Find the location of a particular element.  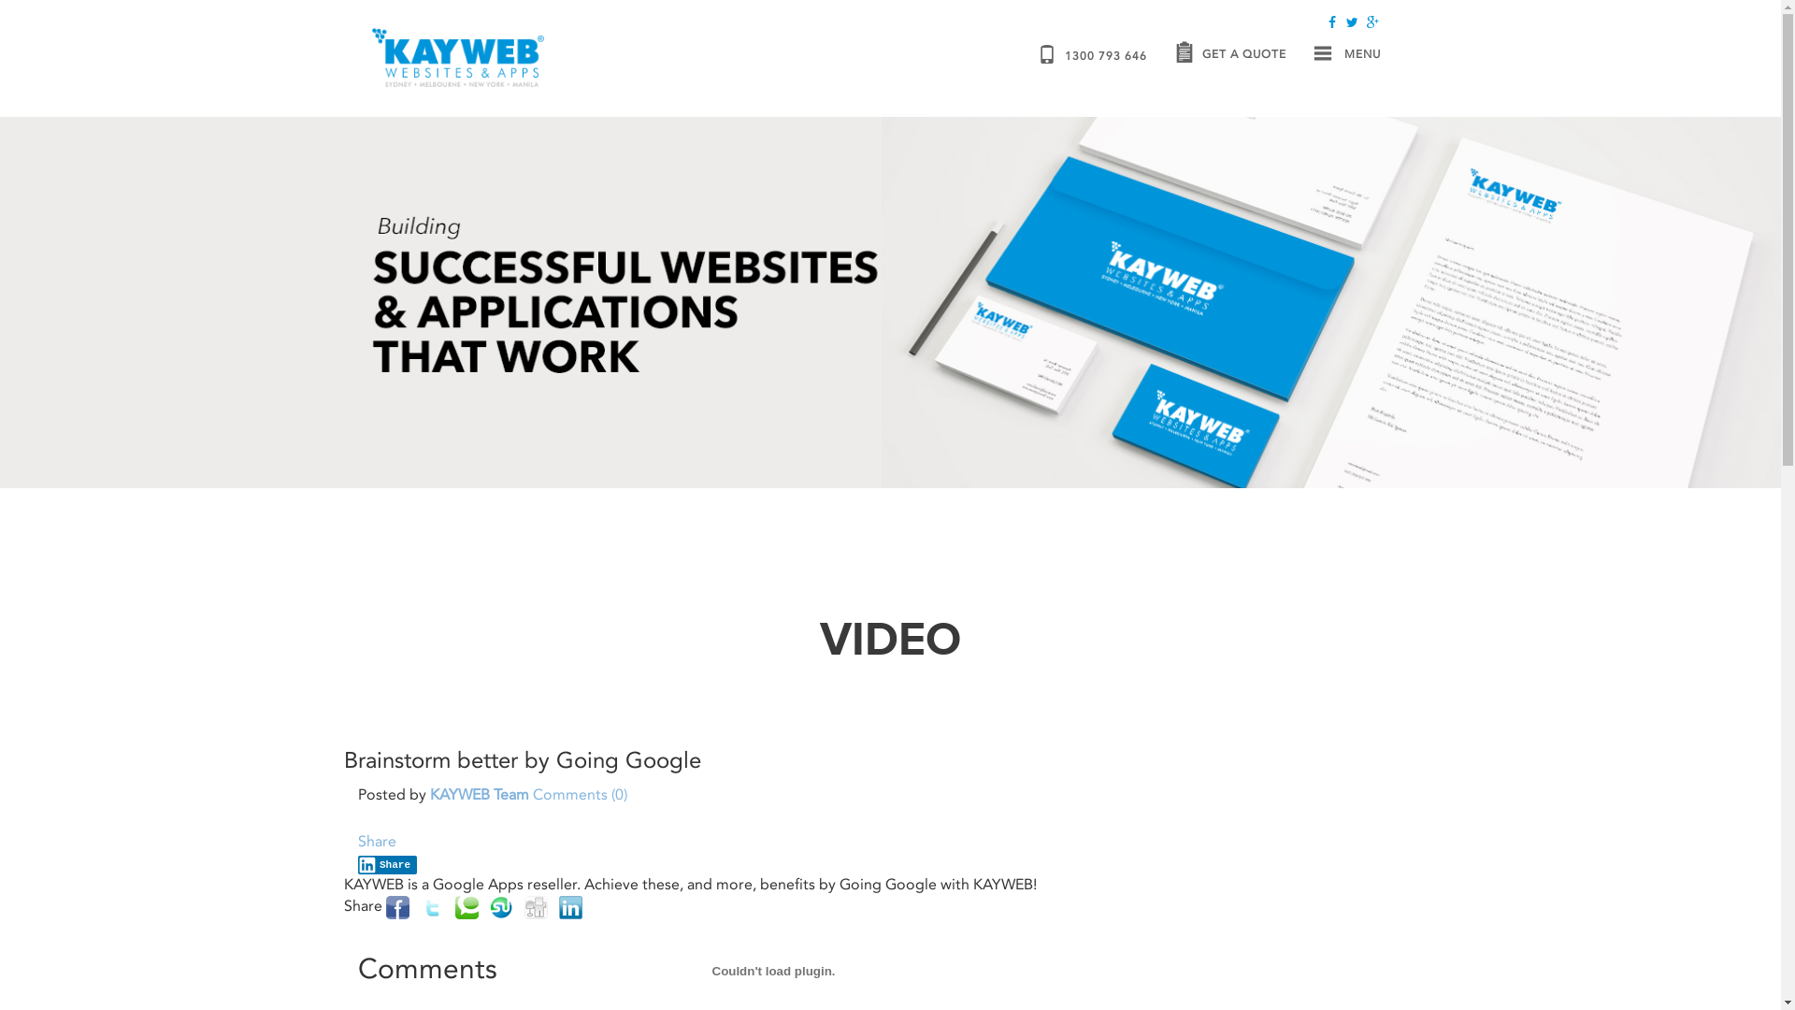

Twitter is located at coordinates (432, 905).